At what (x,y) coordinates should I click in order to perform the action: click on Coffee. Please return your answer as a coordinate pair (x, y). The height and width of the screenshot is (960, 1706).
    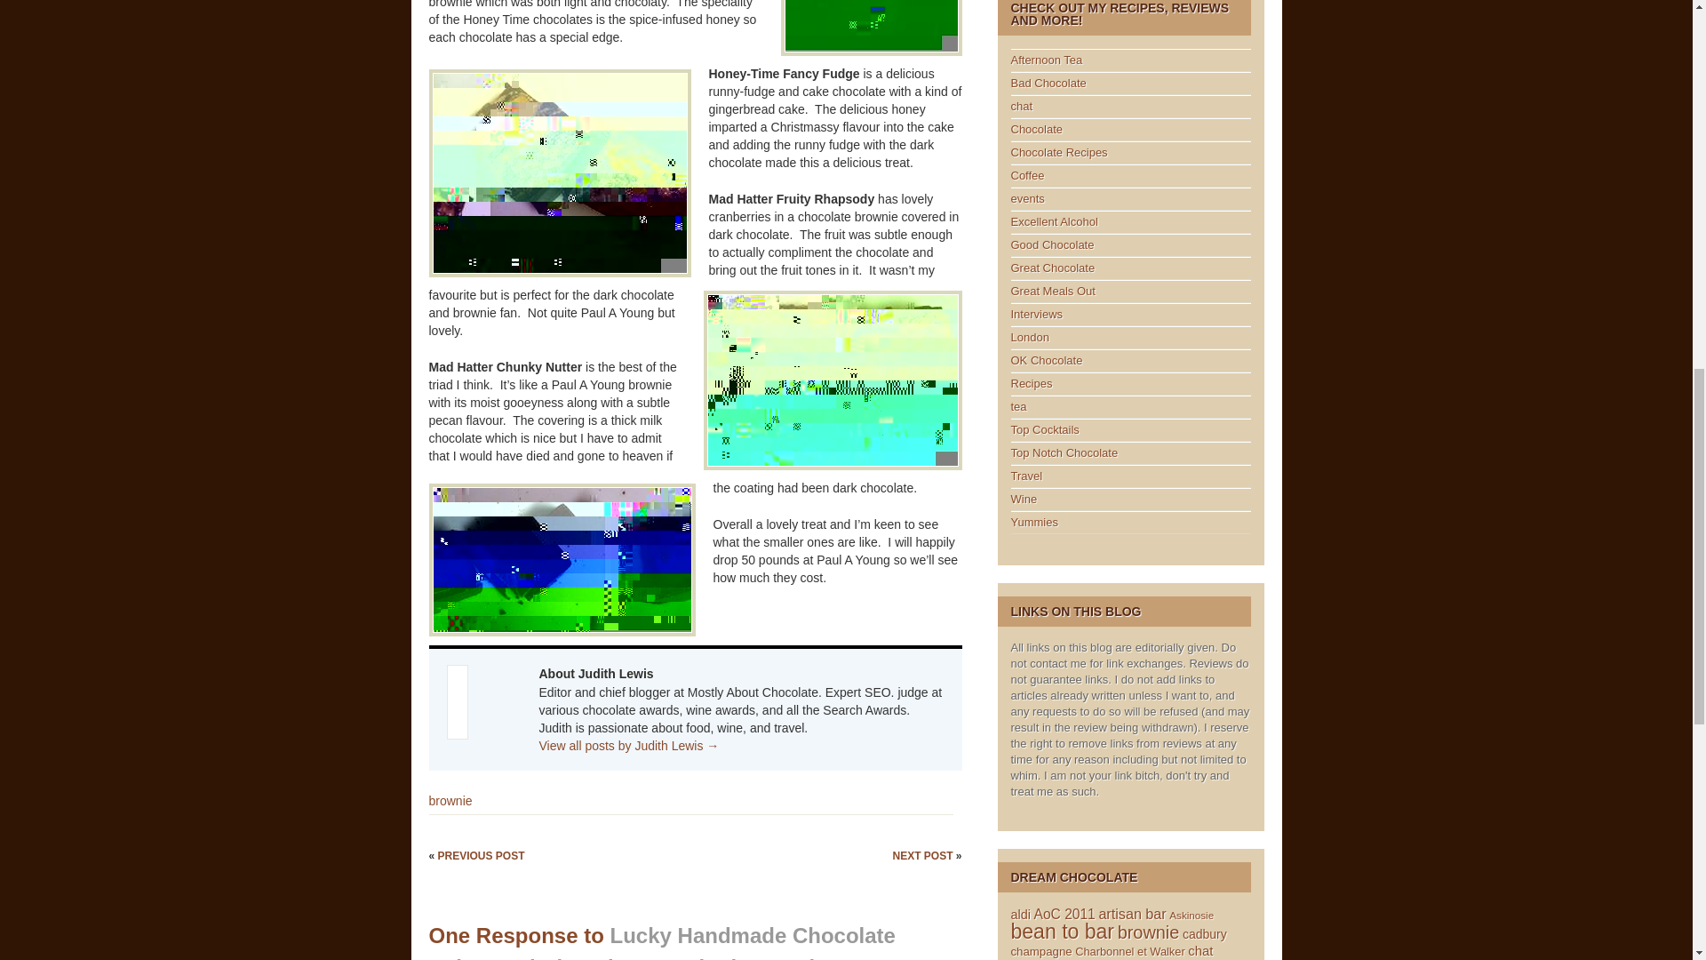
    Looking at the image, I should click on (1027, 176).